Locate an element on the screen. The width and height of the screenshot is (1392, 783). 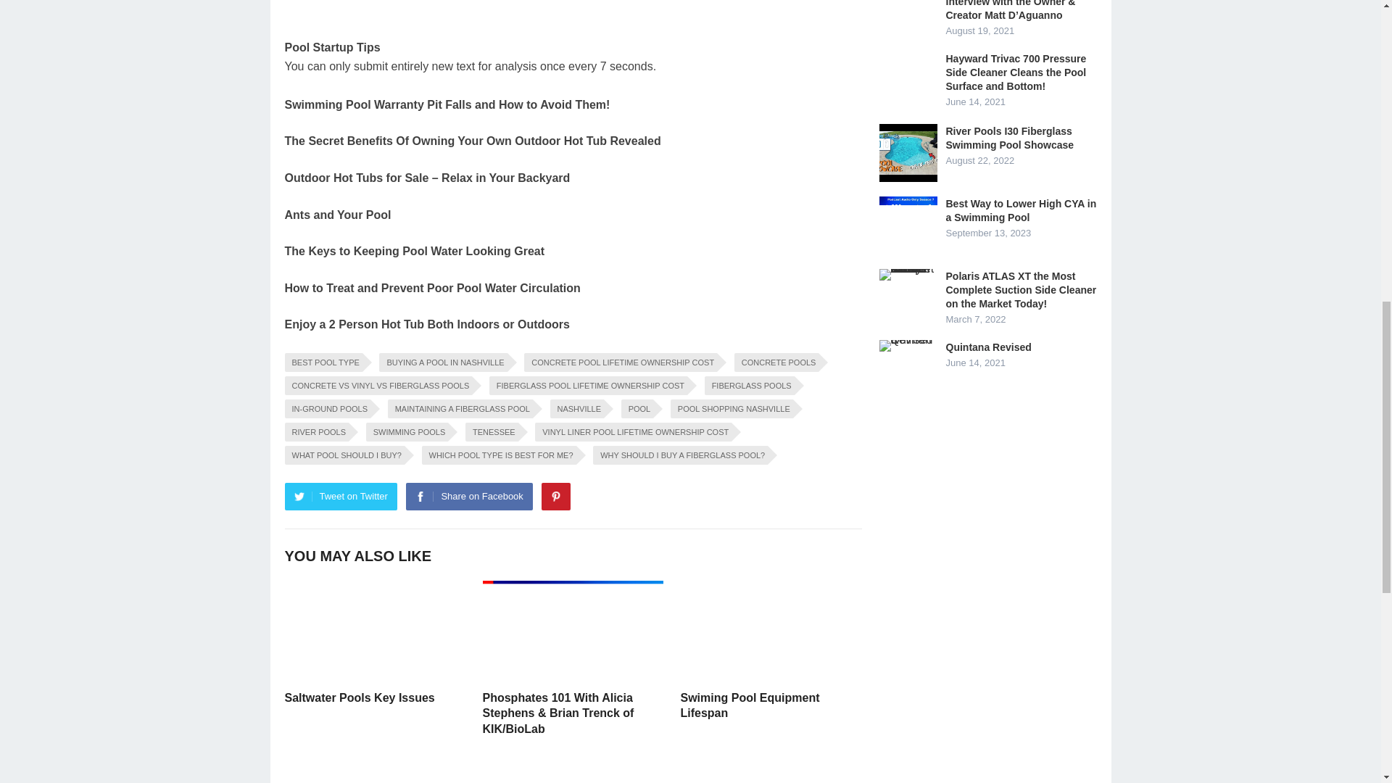
RIVER POOLS is located at coordinates (316, 432).